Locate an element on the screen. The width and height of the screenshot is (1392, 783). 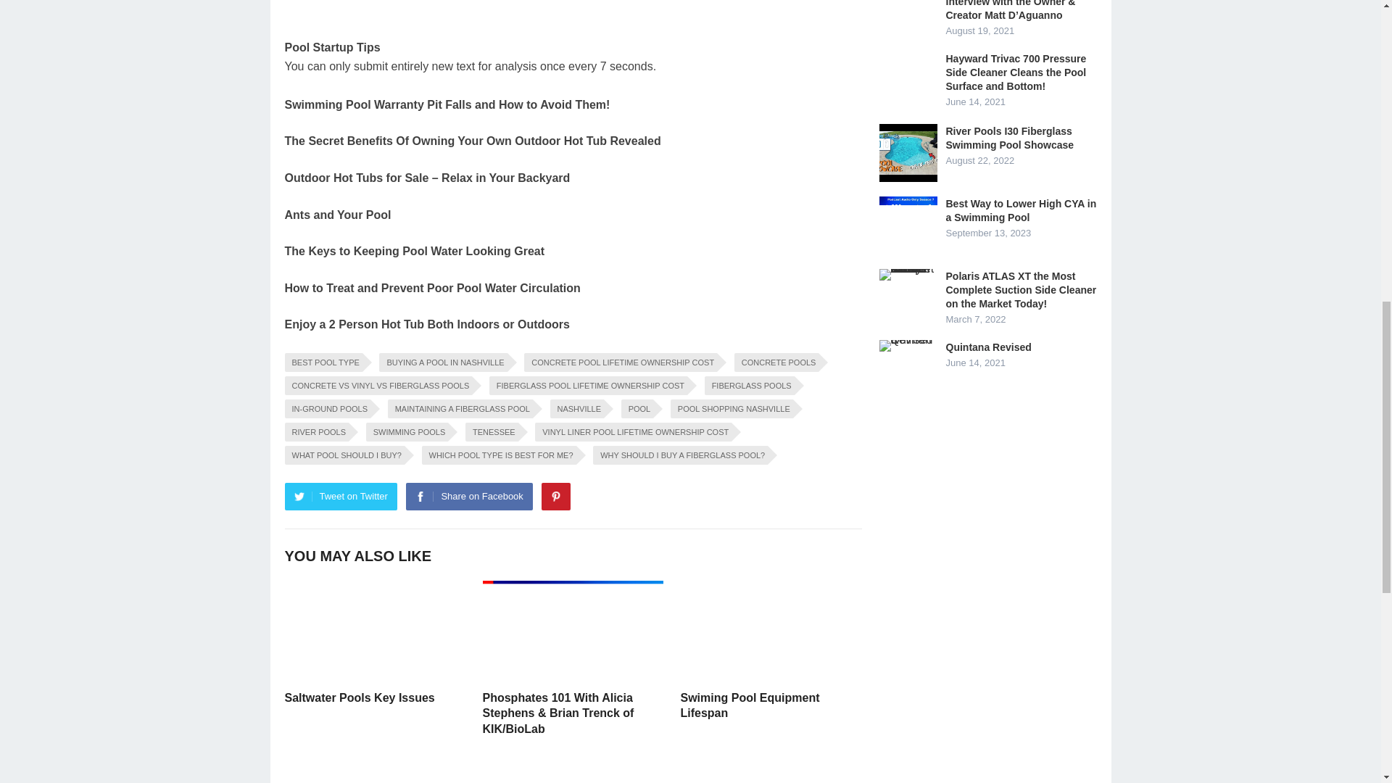
RIVER POOLS is located at coordinates (316, 432).